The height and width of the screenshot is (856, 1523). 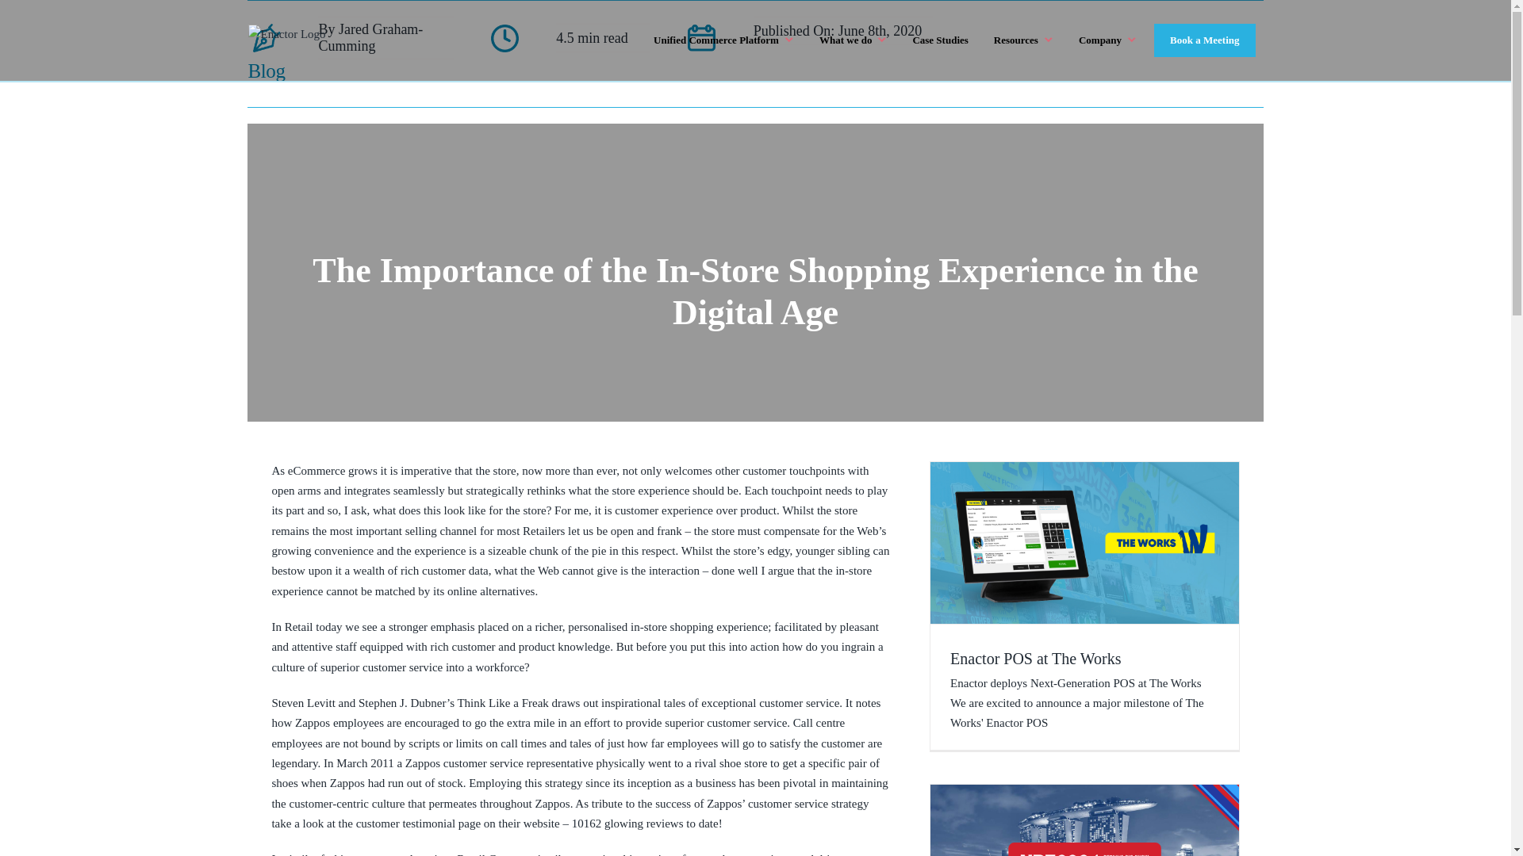 I want to click on Case Studies, so click(x=941, y=40).